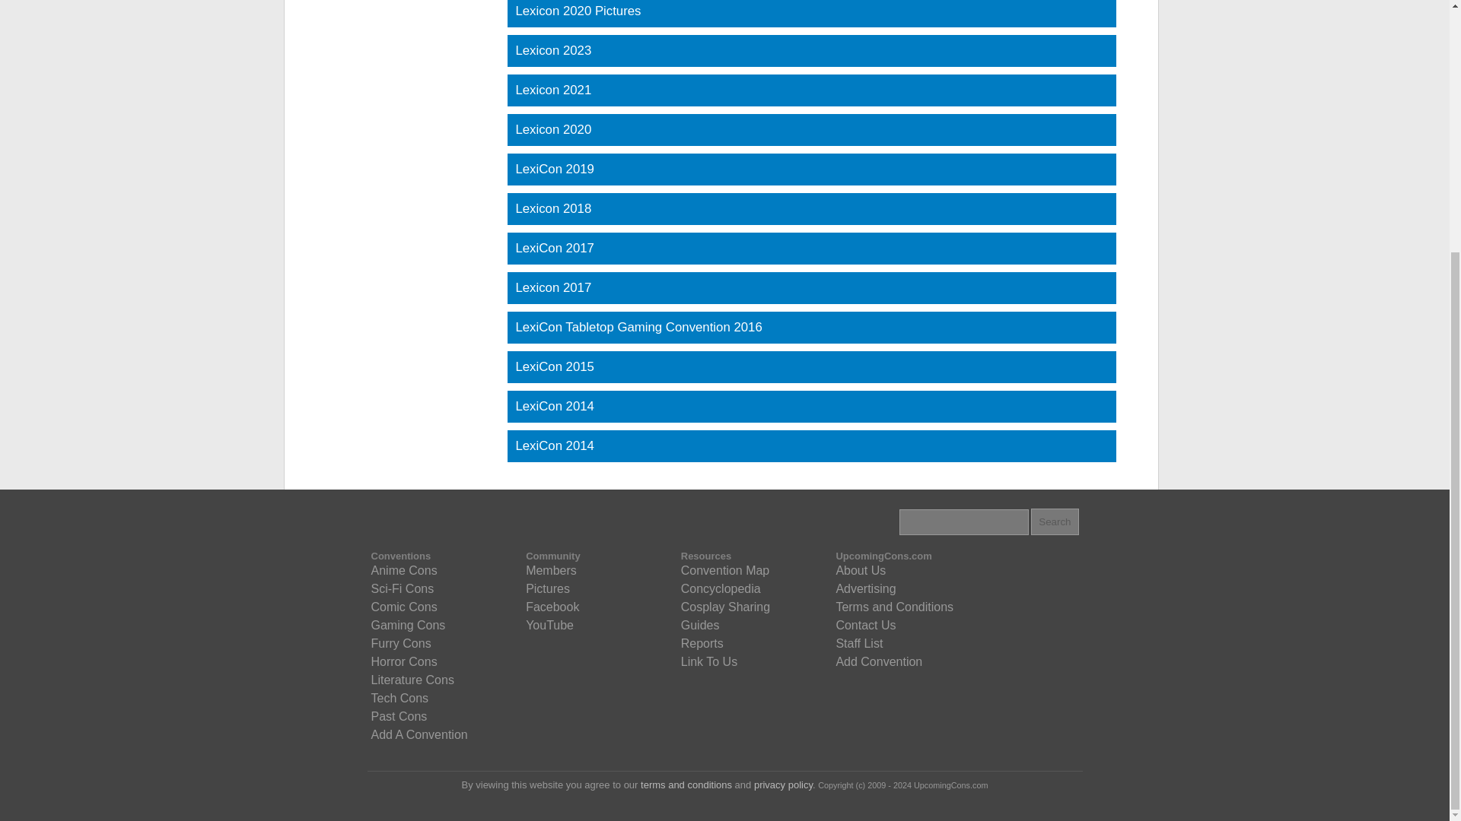 The height and width of the screenshot is (821, 1461). I want to click on LexiCon Tabletop Gaming Convention 2016, so click(811, 328).